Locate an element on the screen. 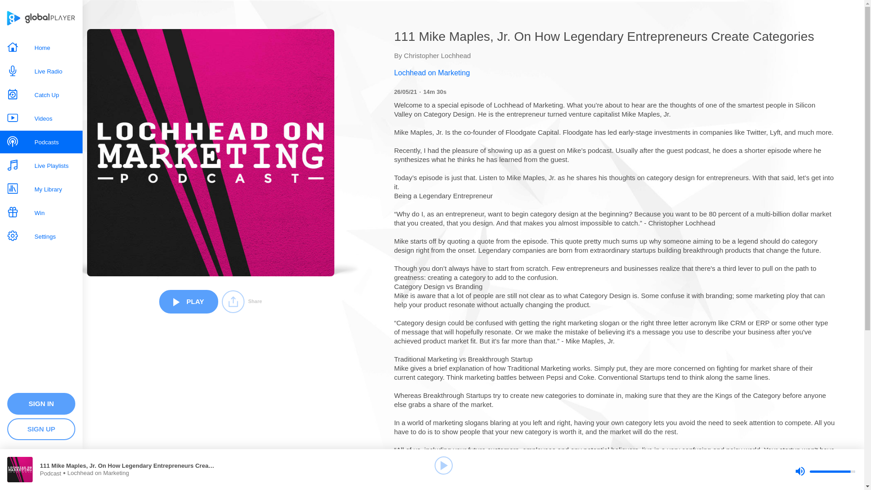 Image resolution: width=871 pixels, height=490 pixels. Share is located at coordinates (242, 302).